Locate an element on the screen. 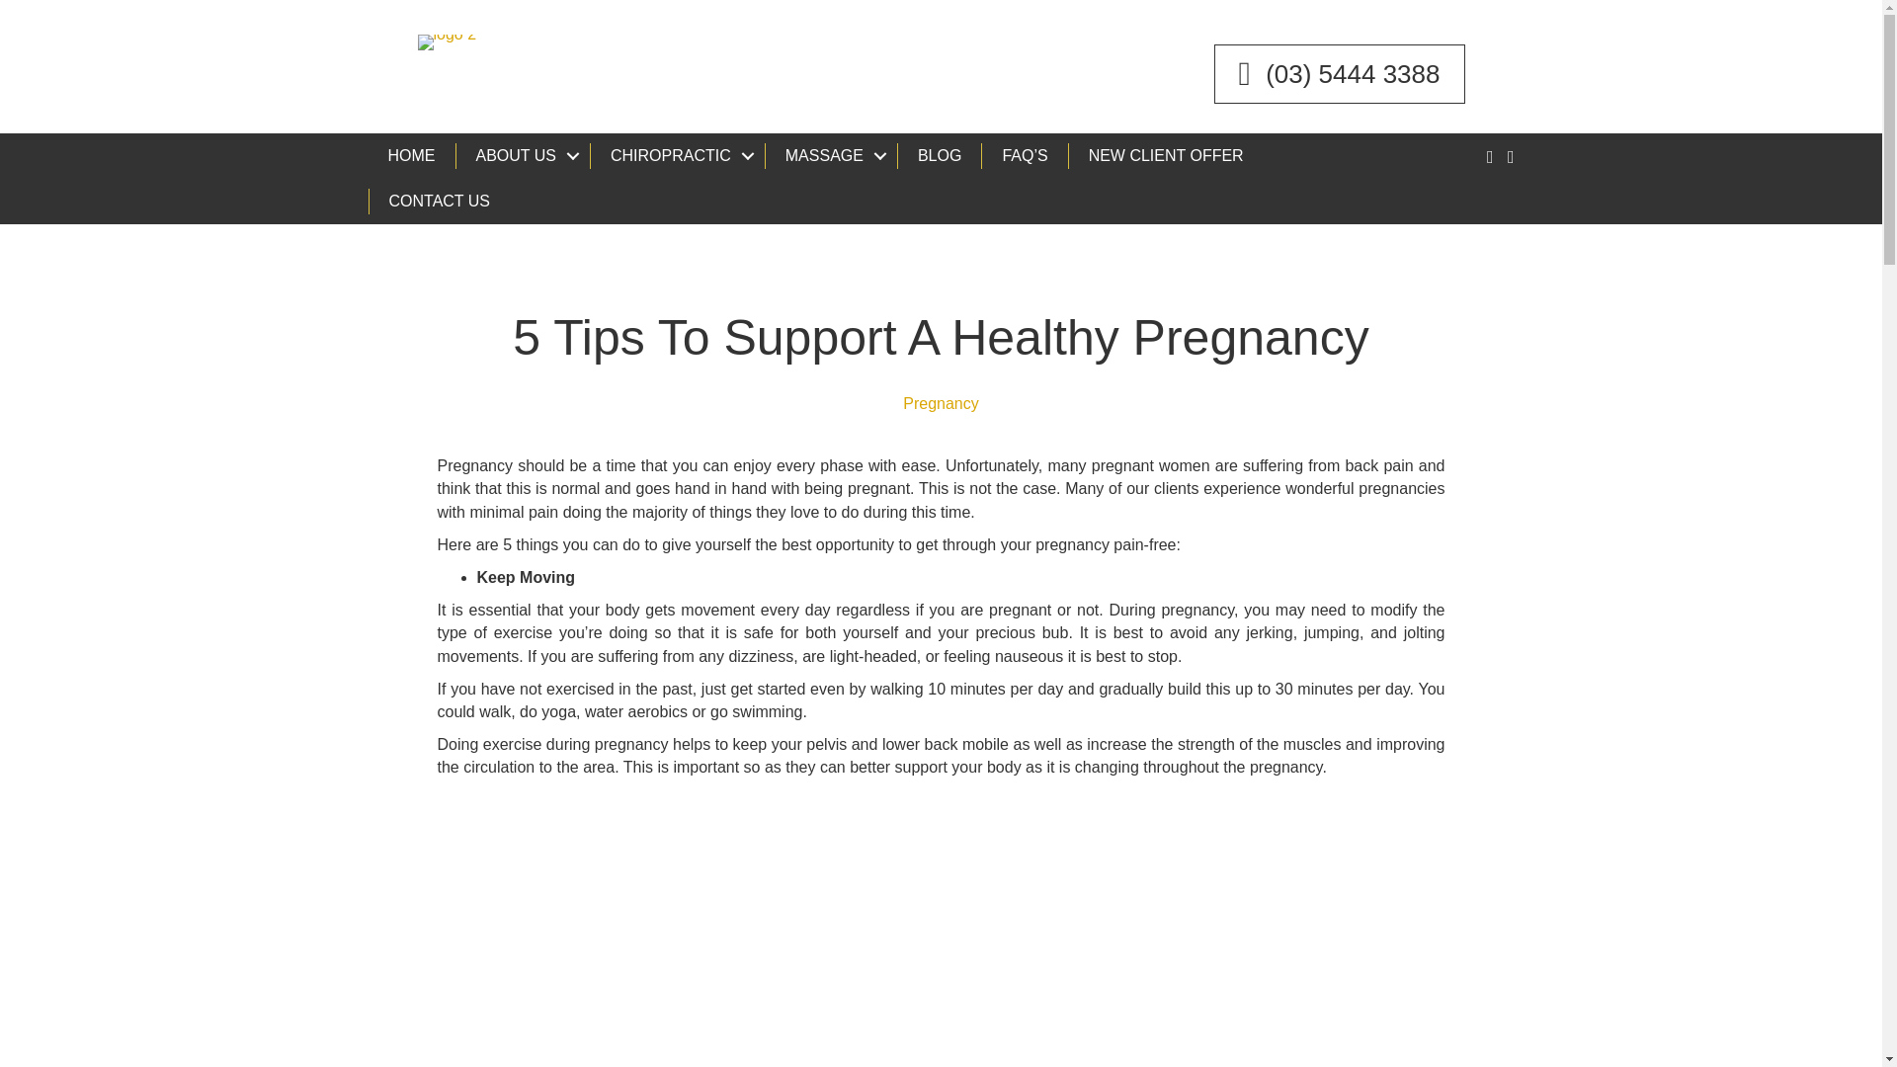 The width and height of the screenshot is (1897, 1067). NEW CLIENT OFFER is located at coordinates (1165, 155).